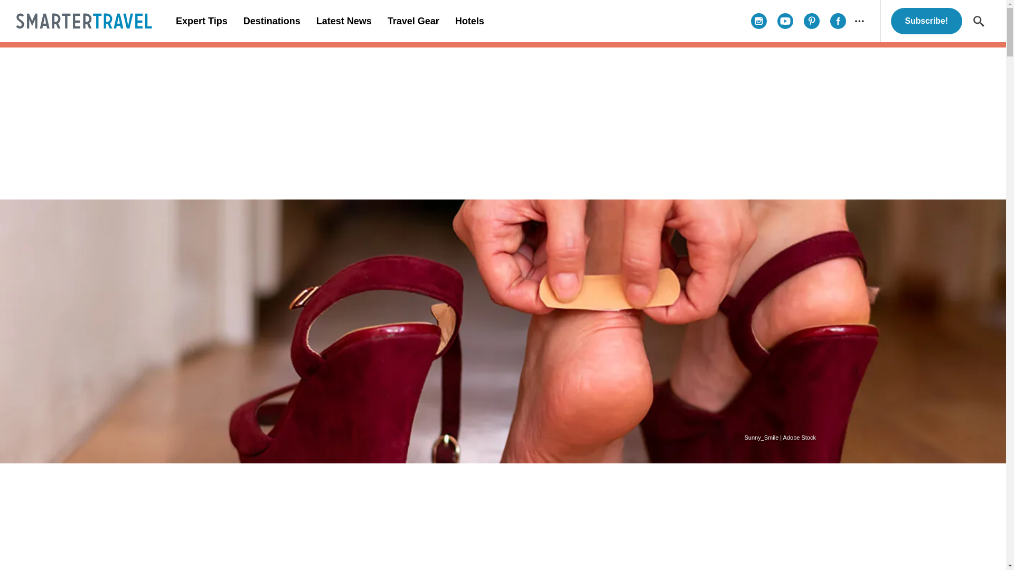 The width and height of the screenshot is (1014, 570). What do you see at coordinates (926, 21) in the screenshot?
I see `Subscribe!` at bounding box center [926, 21].